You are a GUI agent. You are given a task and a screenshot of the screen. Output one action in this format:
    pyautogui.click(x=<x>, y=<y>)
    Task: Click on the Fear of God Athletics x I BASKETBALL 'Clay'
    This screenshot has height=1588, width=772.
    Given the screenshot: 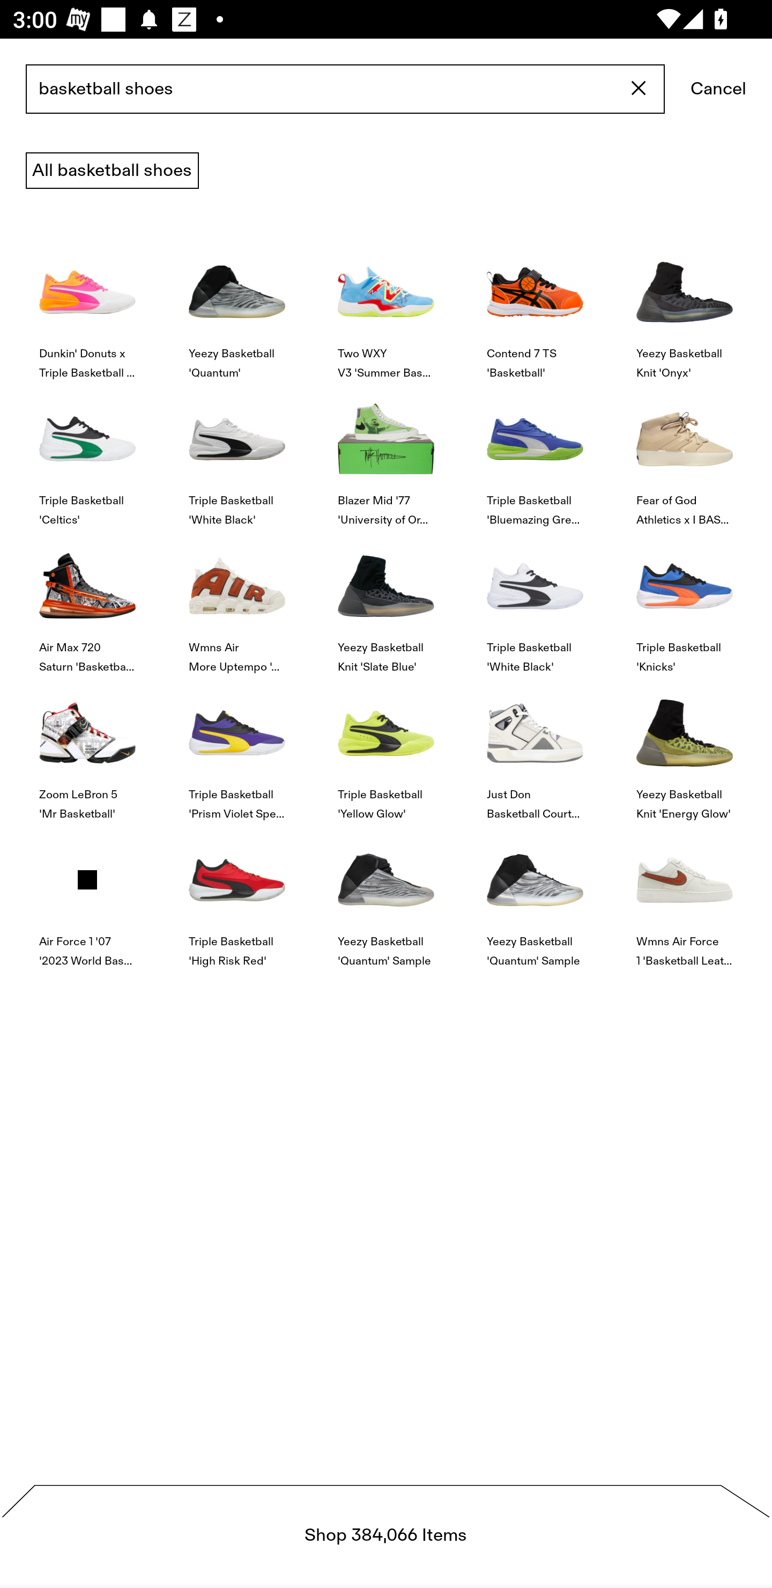 What is the action you would take?
    pyautogui.click(x=684, y=454)
    